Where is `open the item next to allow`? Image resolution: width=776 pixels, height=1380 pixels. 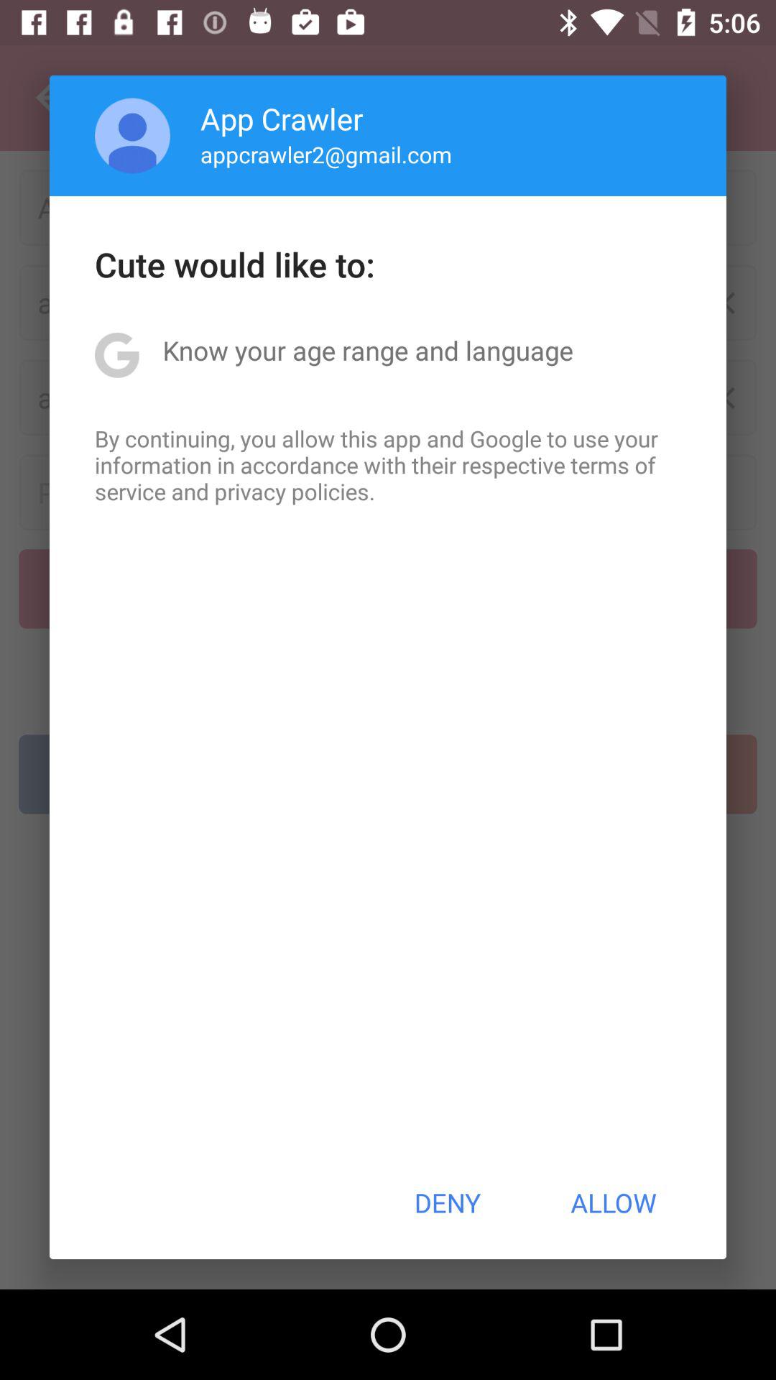
open the item next to allow is located at coordinates (447, 1202).